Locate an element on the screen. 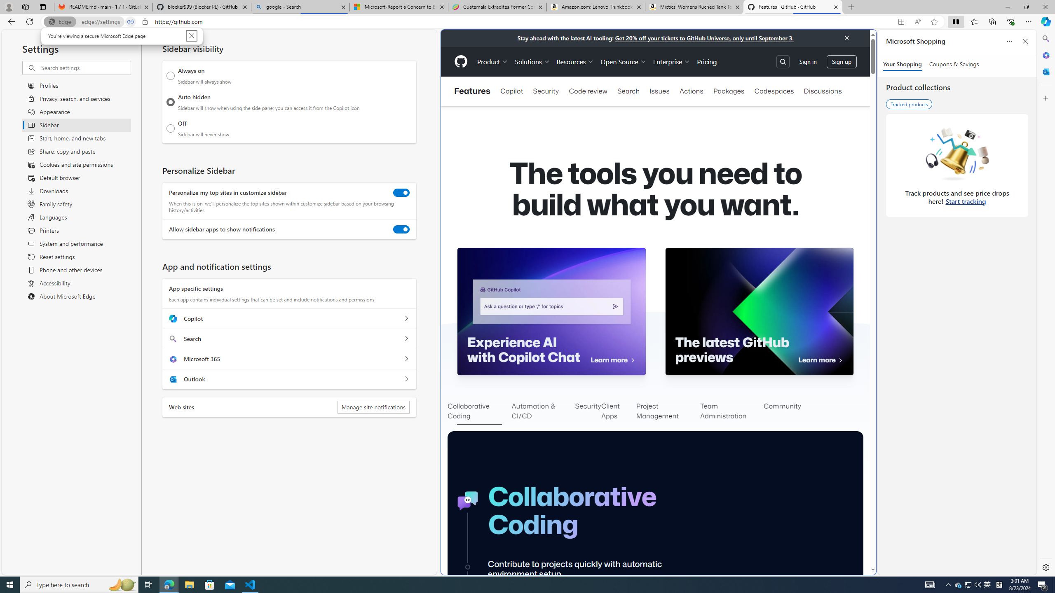 This screenshot has height=593, width=1055. Experience AI with Copilot Chat Learn more  is located at coordinates (551, 311).